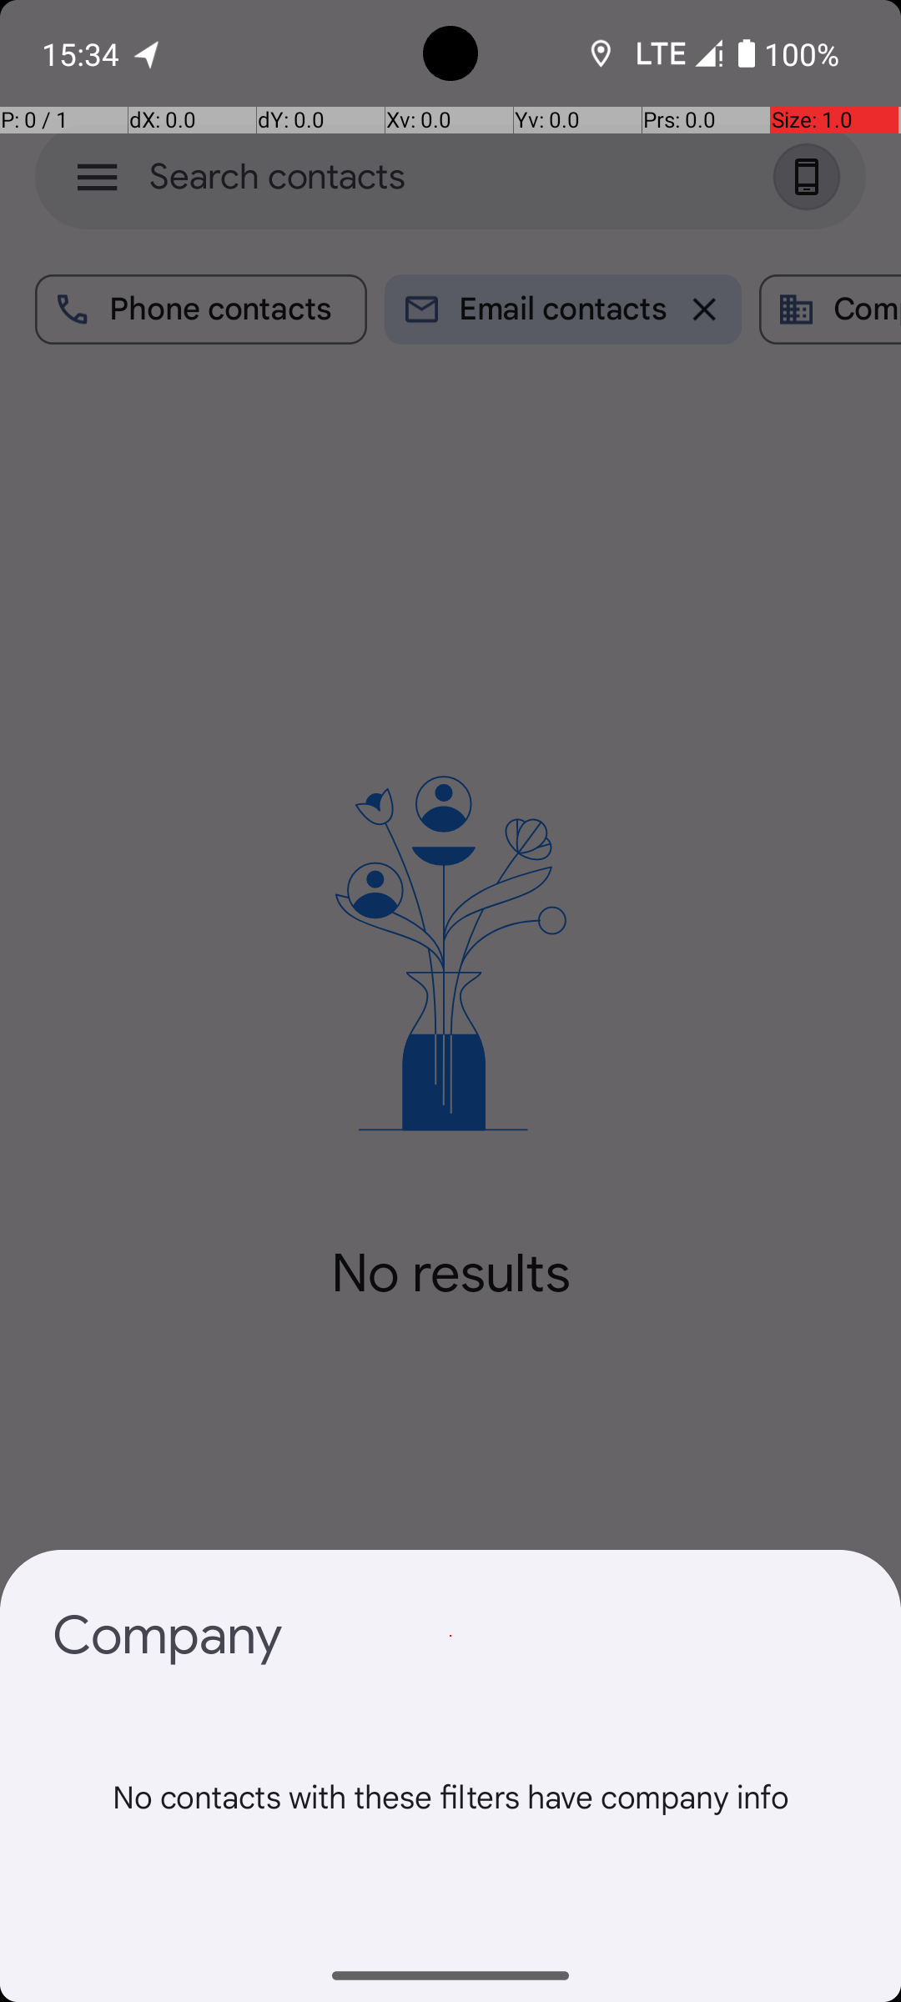 The height and width of the screenshot is (2002, 901). What do you see at coordinates (450, 1835) in the screenshot?
I see `No contacts with these filters have company info` at bounding box center [450, 1835].